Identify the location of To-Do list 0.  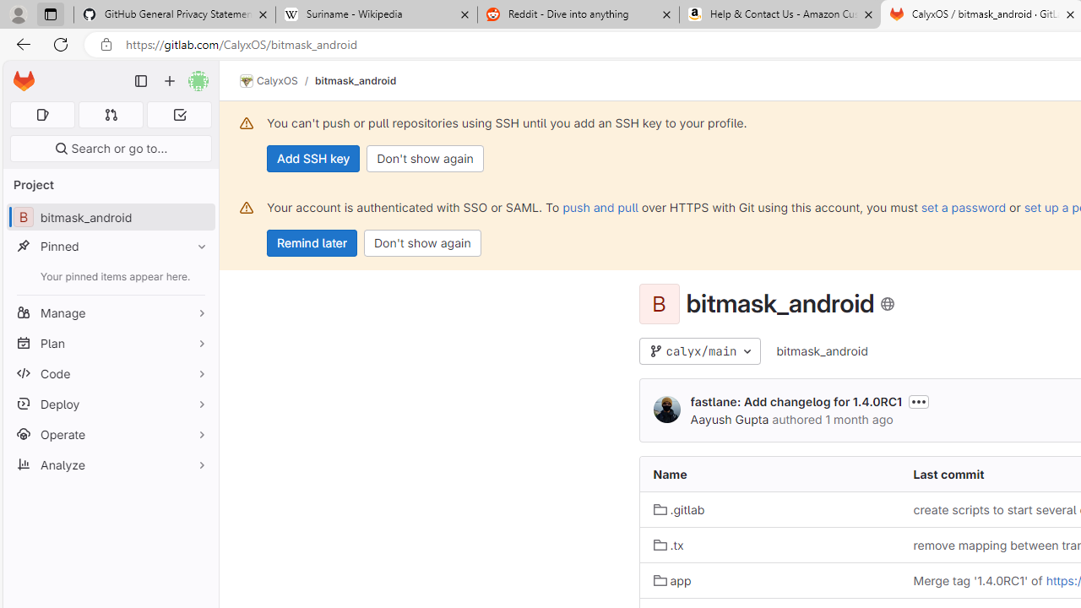
(179, 115).